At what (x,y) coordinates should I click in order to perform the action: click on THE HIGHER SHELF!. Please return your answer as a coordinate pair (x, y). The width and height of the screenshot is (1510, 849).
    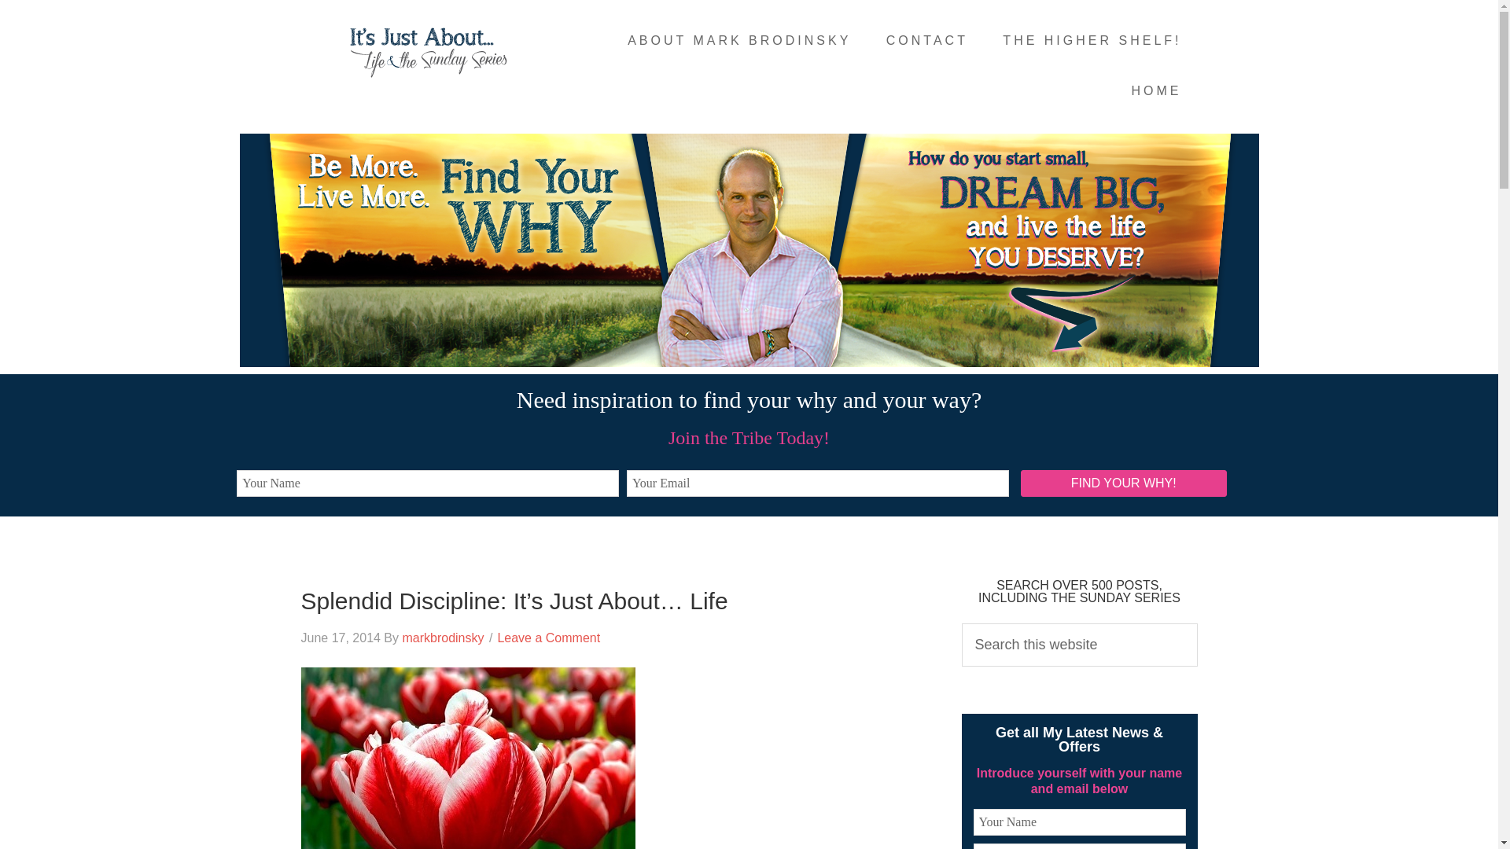
    Looking at the image, I should click on (1092, 41).